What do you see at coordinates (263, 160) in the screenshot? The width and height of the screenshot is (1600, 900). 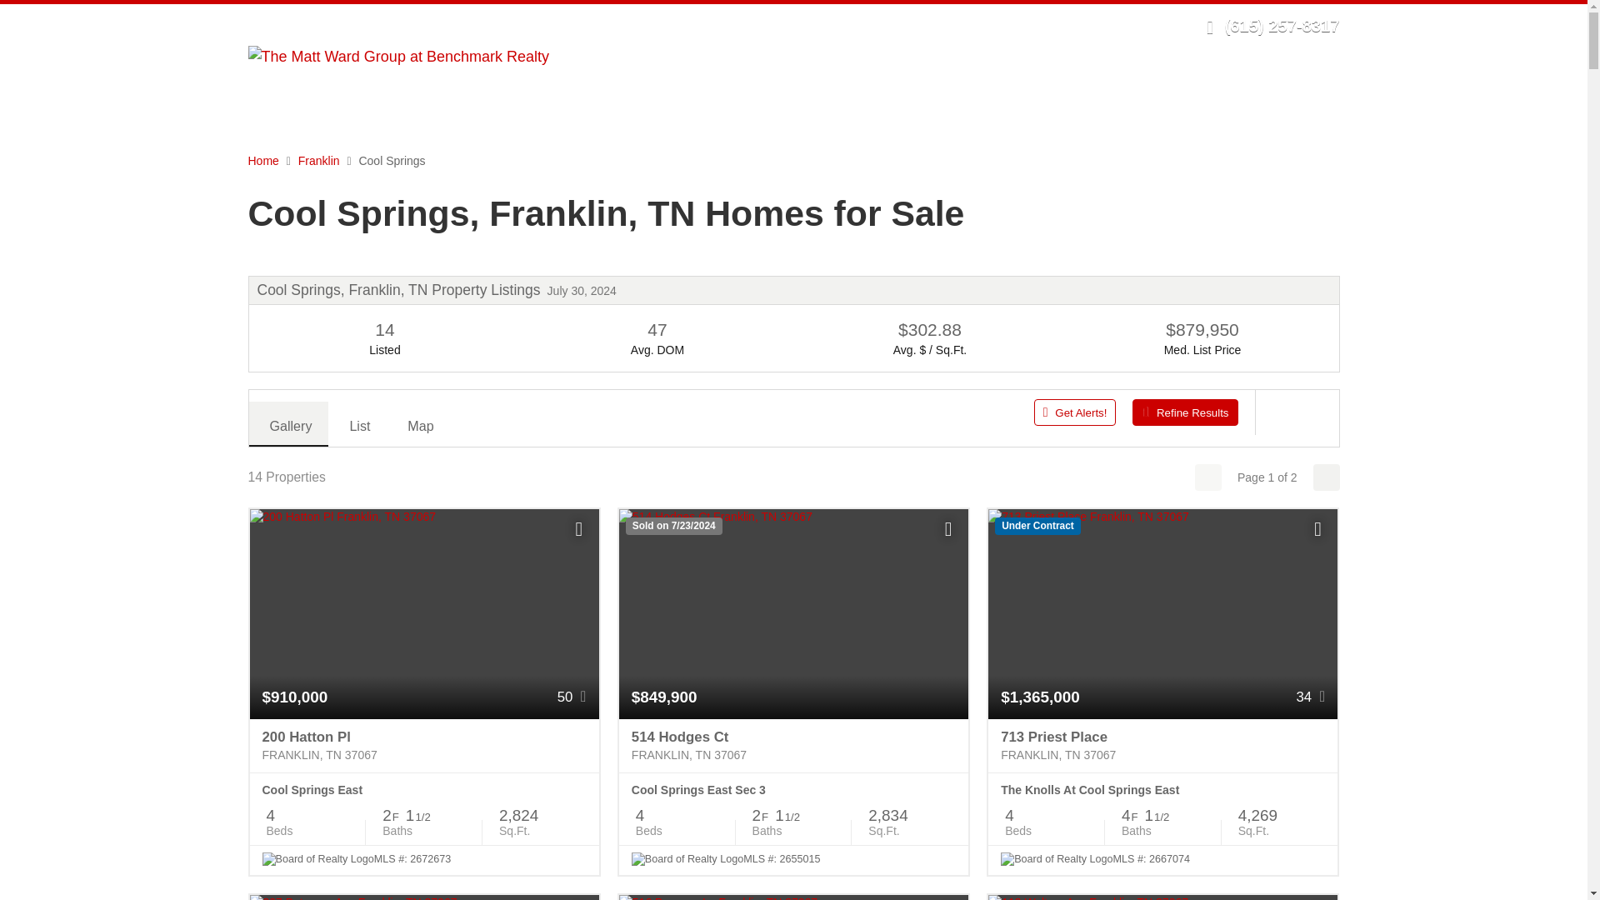 I see `Home` at bounding box center [263, 160].